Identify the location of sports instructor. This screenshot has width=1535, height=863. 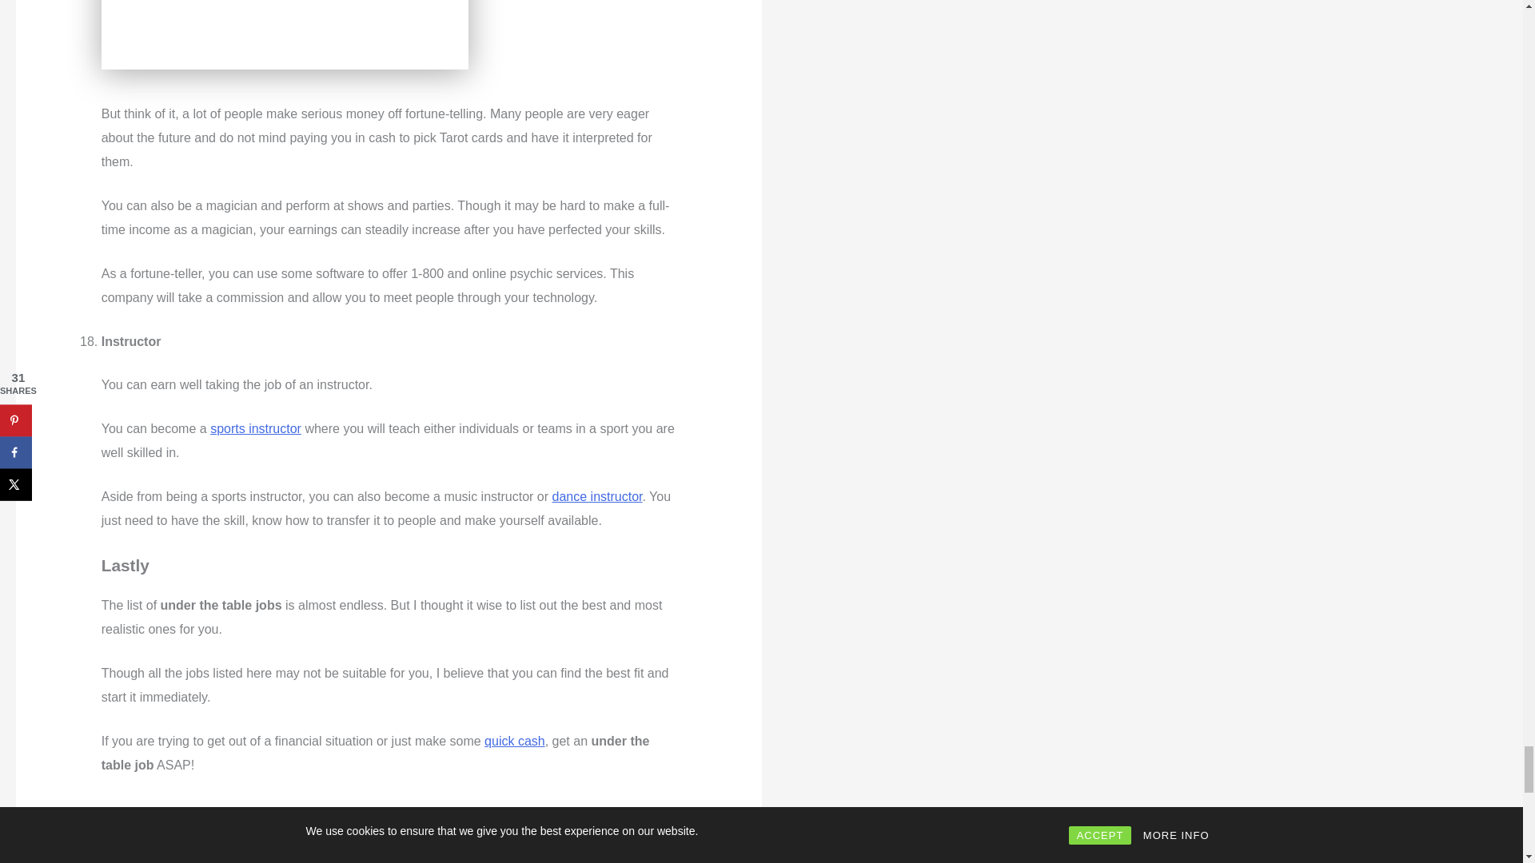
(256, 428).